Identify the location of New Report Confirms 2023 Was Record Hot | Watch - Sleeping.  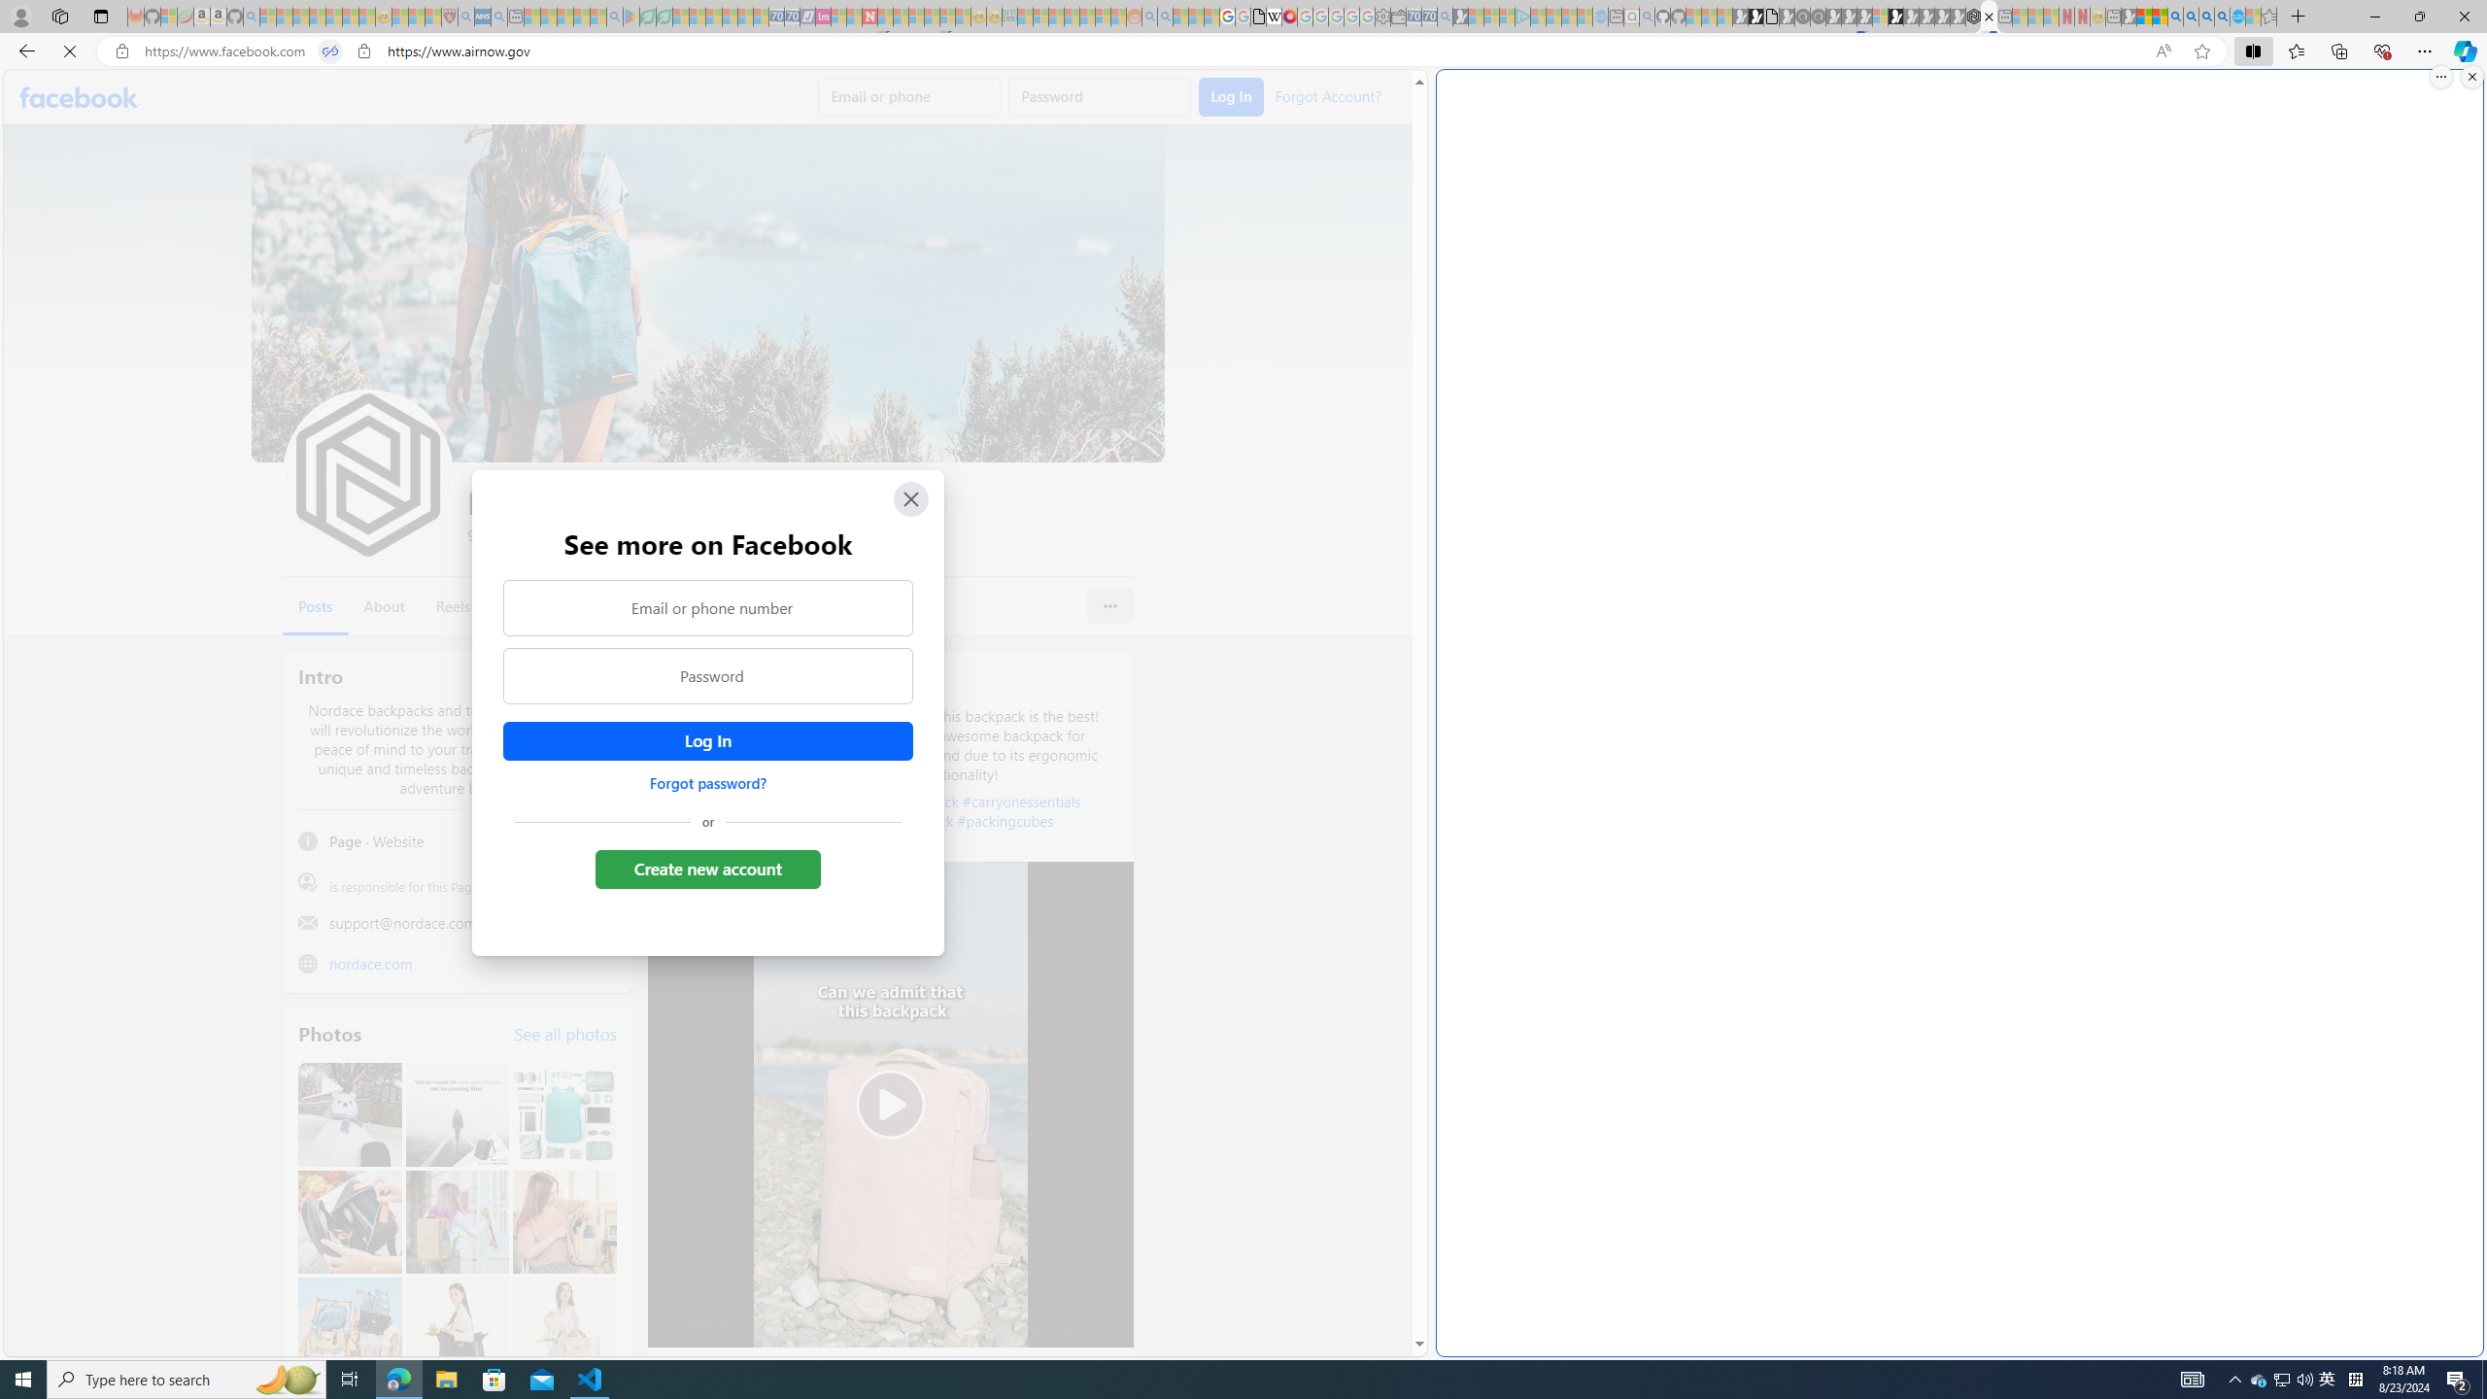
(334, 17).